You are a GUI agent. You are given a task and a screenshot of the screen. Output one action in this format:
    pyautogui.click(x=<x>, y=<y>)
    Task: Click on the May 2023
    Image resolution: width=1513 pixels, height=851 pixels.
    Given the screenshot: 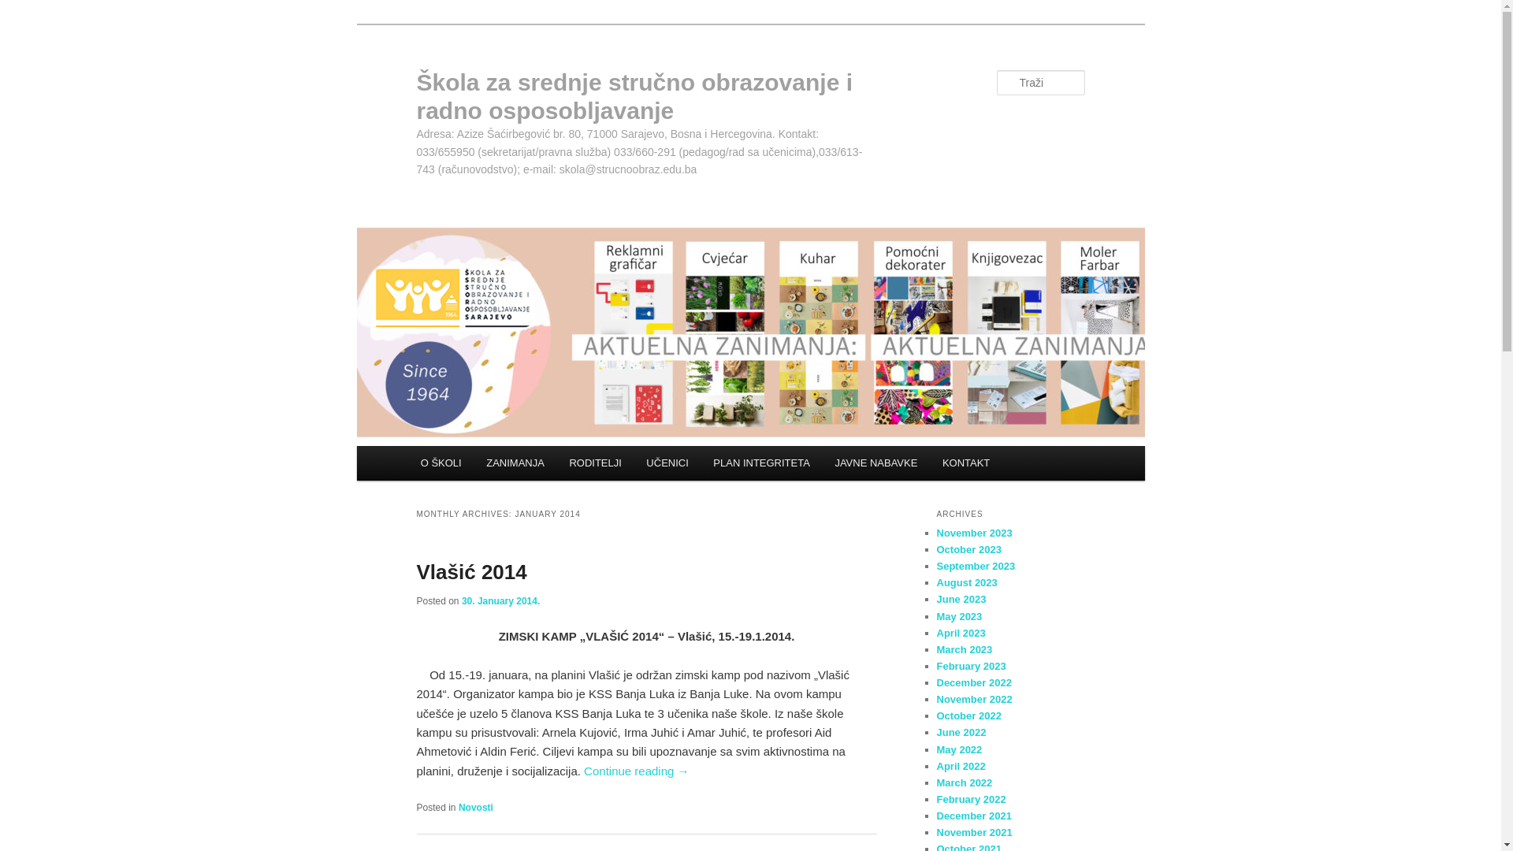 What is the action you would take?
    pyautogui.click(x=959, y=616)
    